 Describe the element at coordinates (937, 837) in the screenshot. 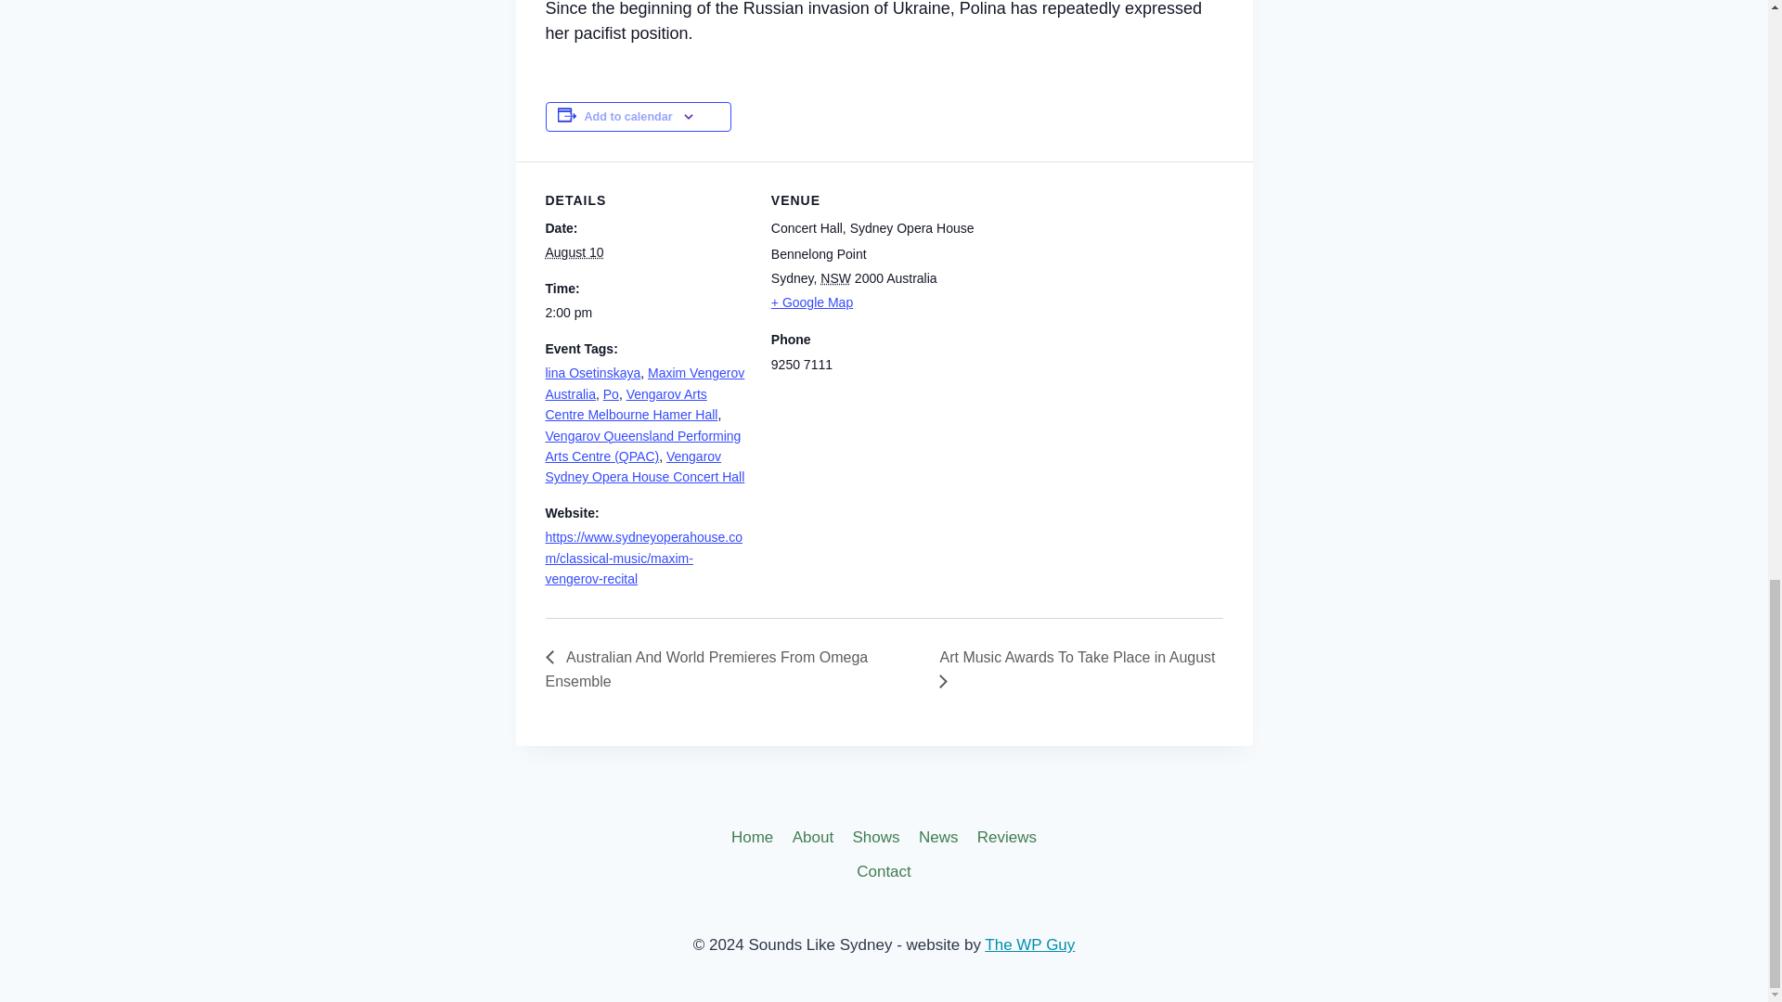

I see `News` at that location.